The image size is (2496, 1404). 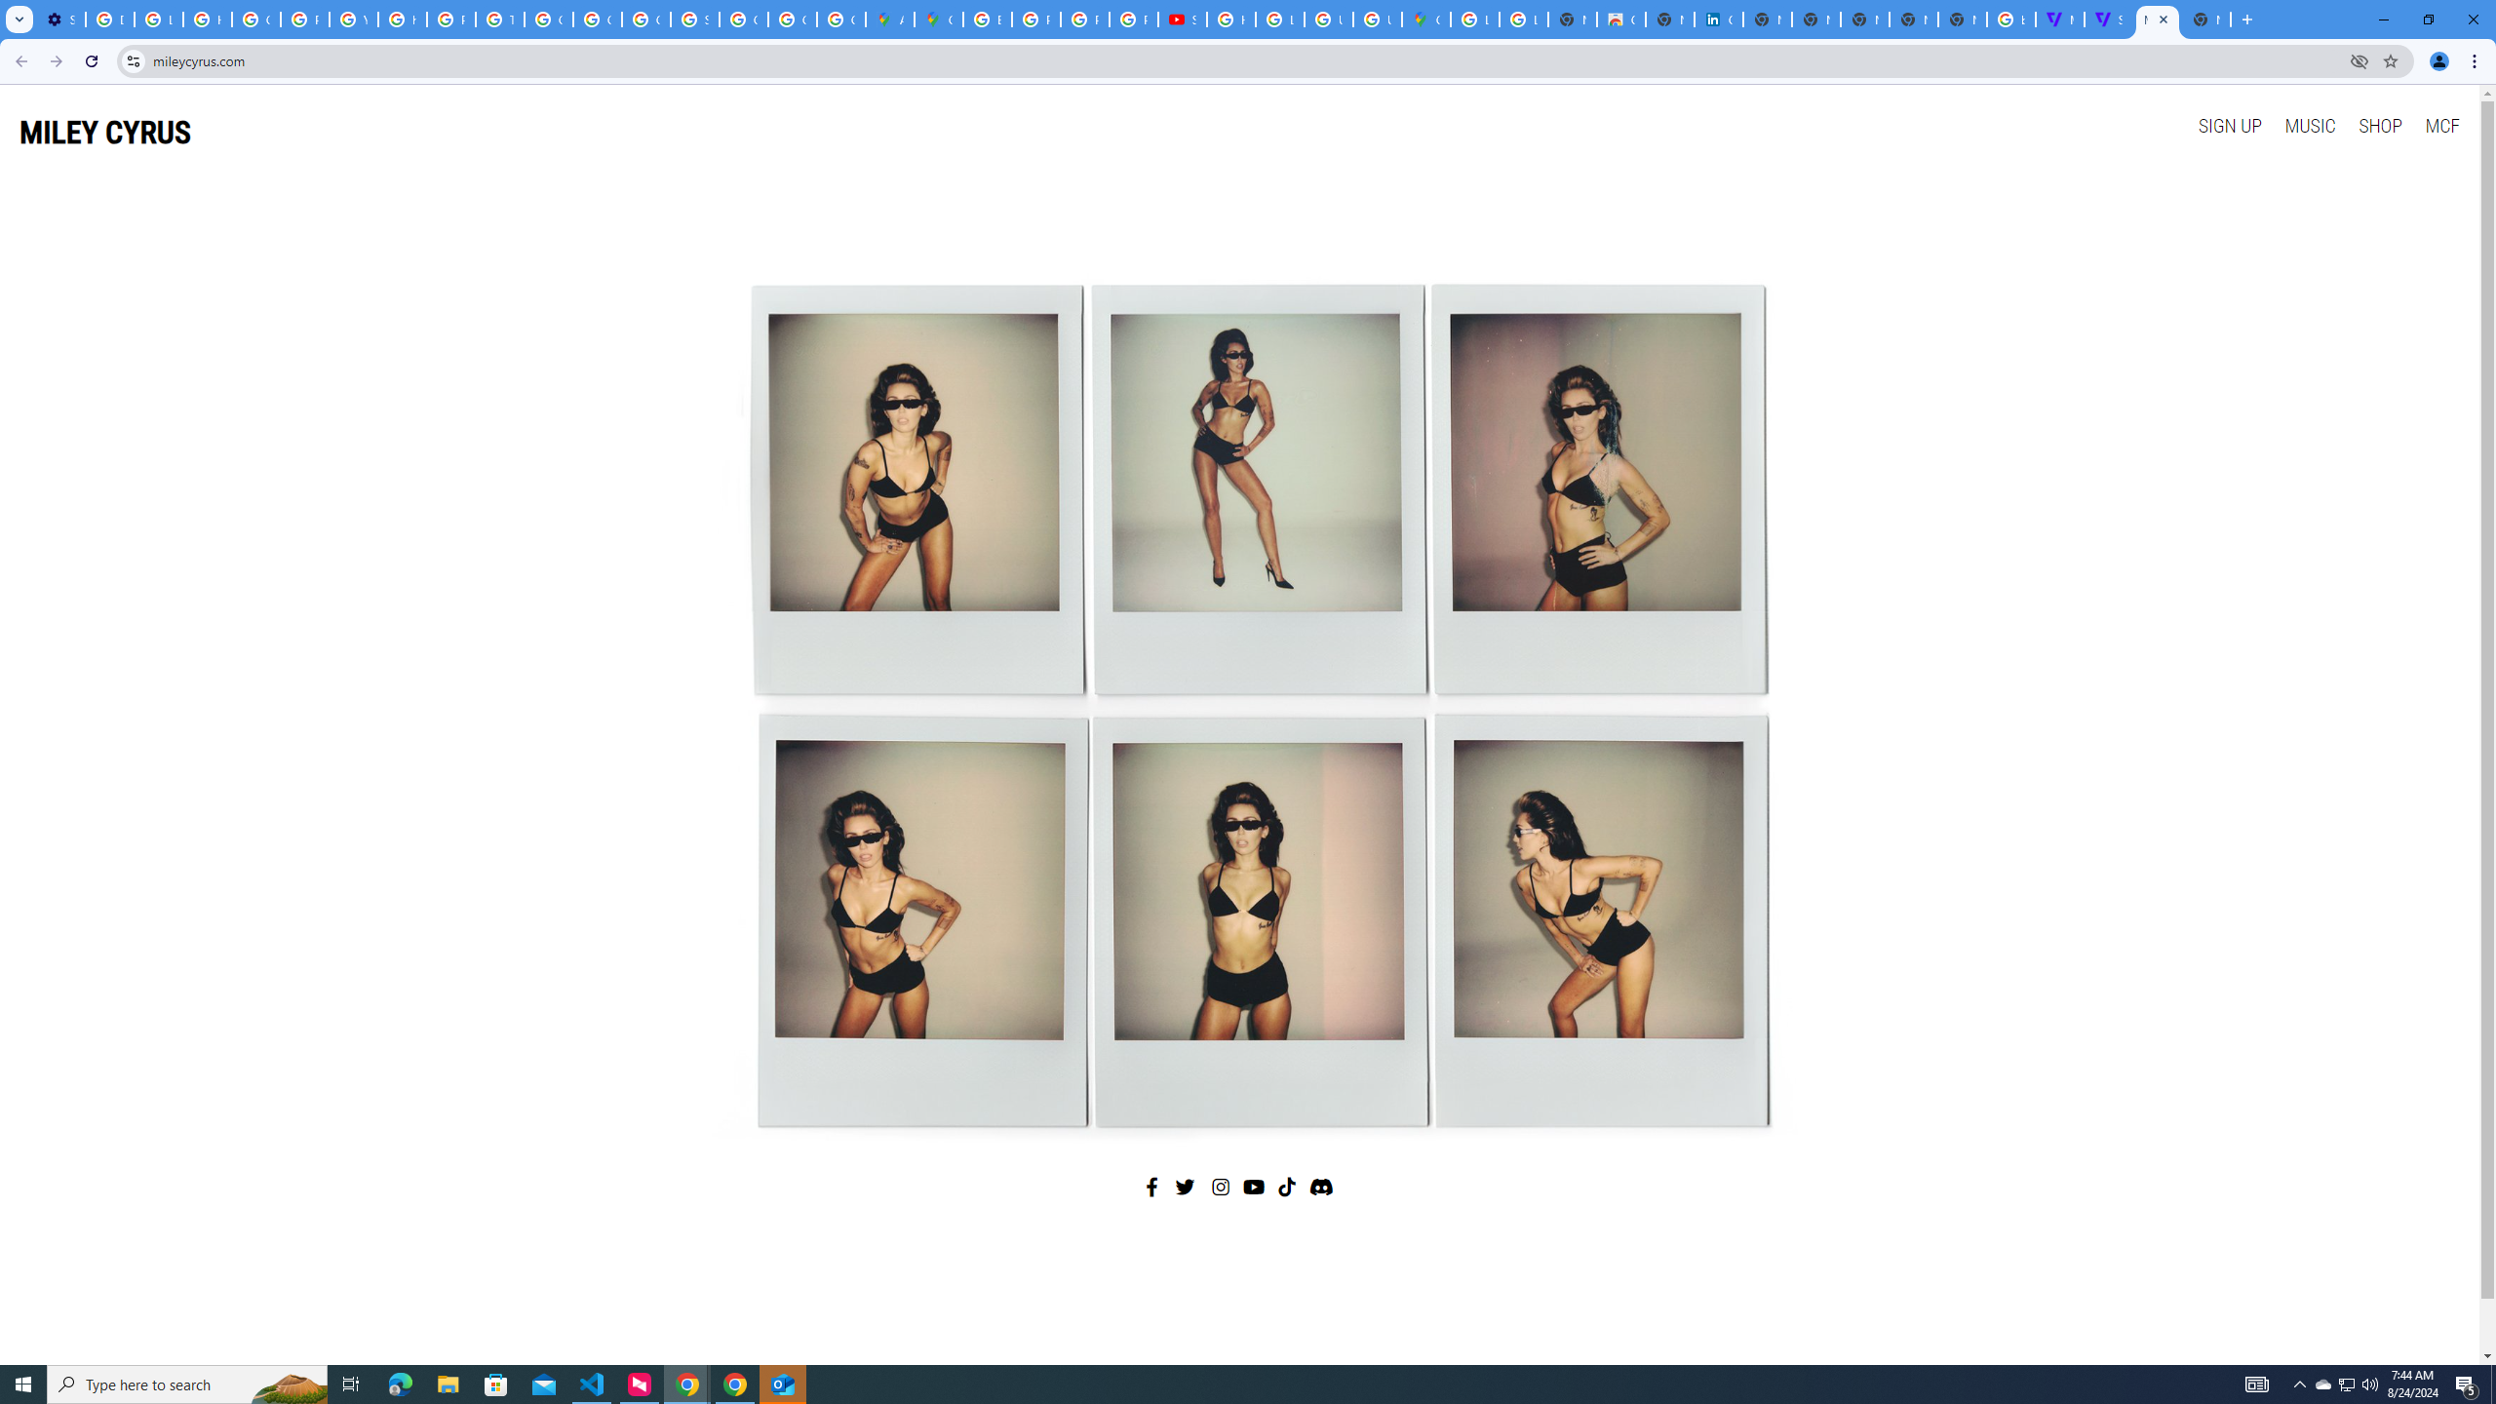 What do you see at coordinates (2379, 125) in the screenshot?
I see `SHOP` at bounding box center [2379, 125].